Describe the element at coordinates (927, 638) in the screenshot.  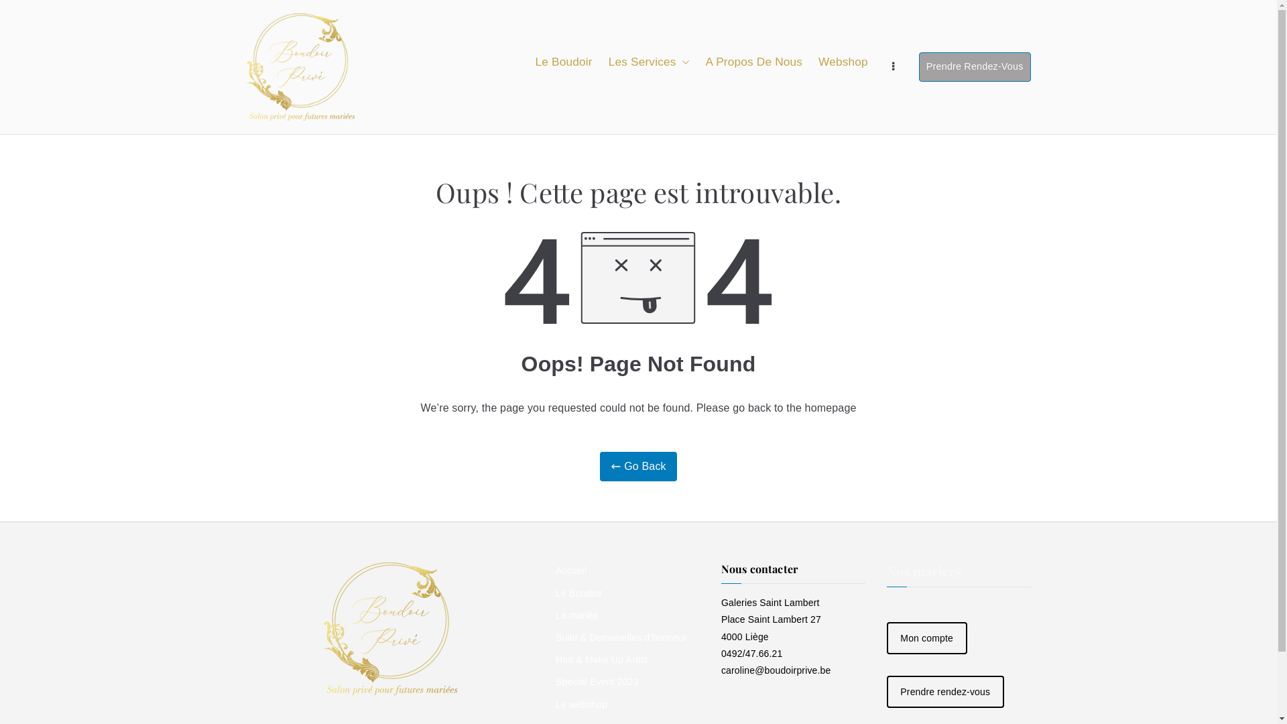
I see `Mon compte` at that location.